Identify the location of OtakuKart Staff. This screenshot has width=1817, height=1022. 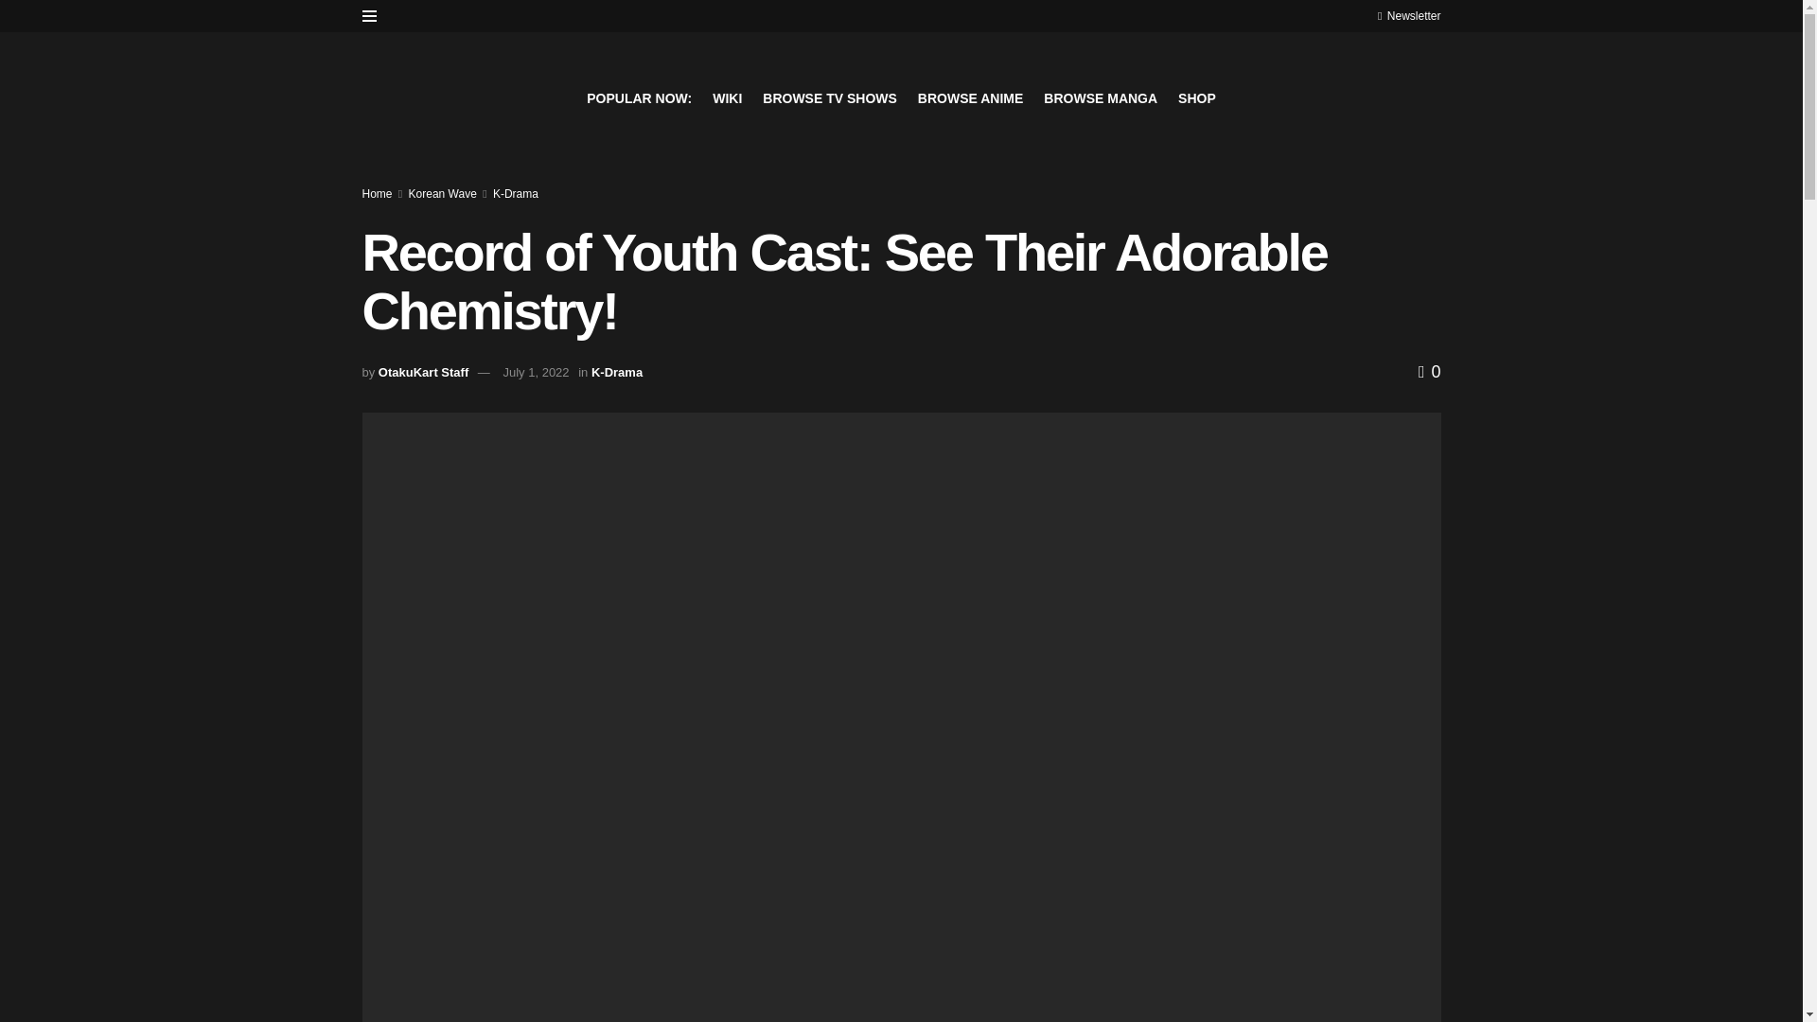
(423, 371).